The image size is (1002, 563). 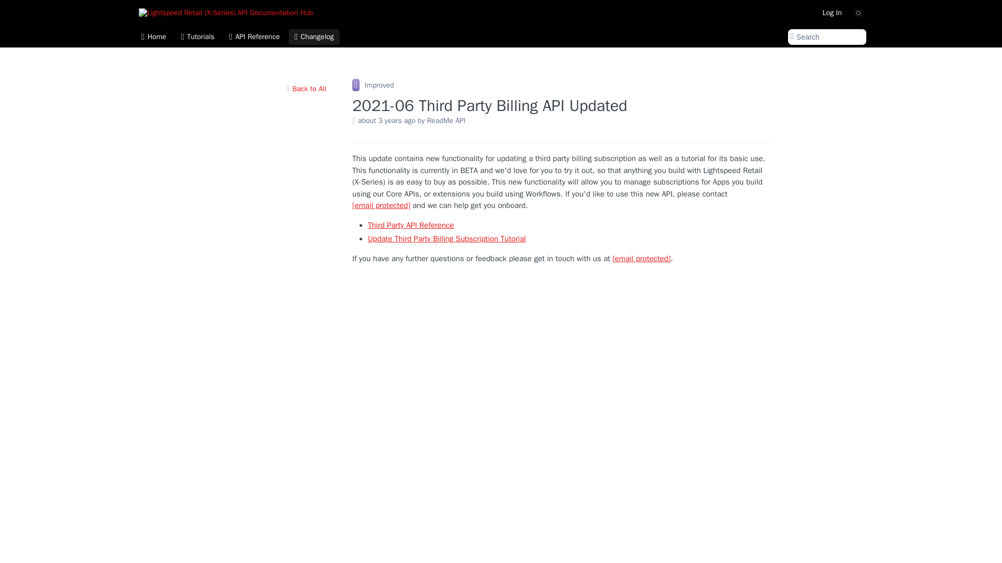 What do you see at coordinates (410, 225) in the screenshot?
I see `Third Party API Reference` at bounding box center [410, 225].